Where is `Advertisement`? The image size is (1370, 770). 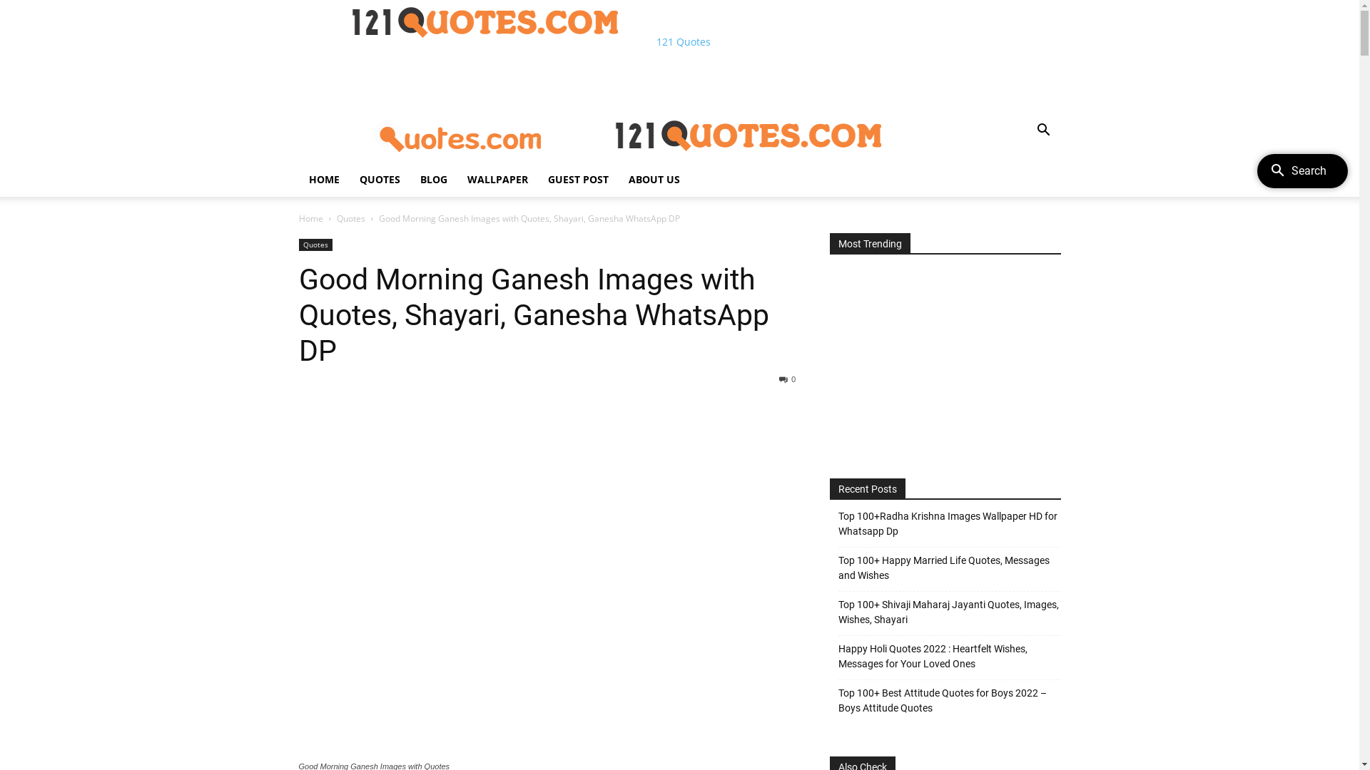 Advertisement is located at coordinates (558, 81).